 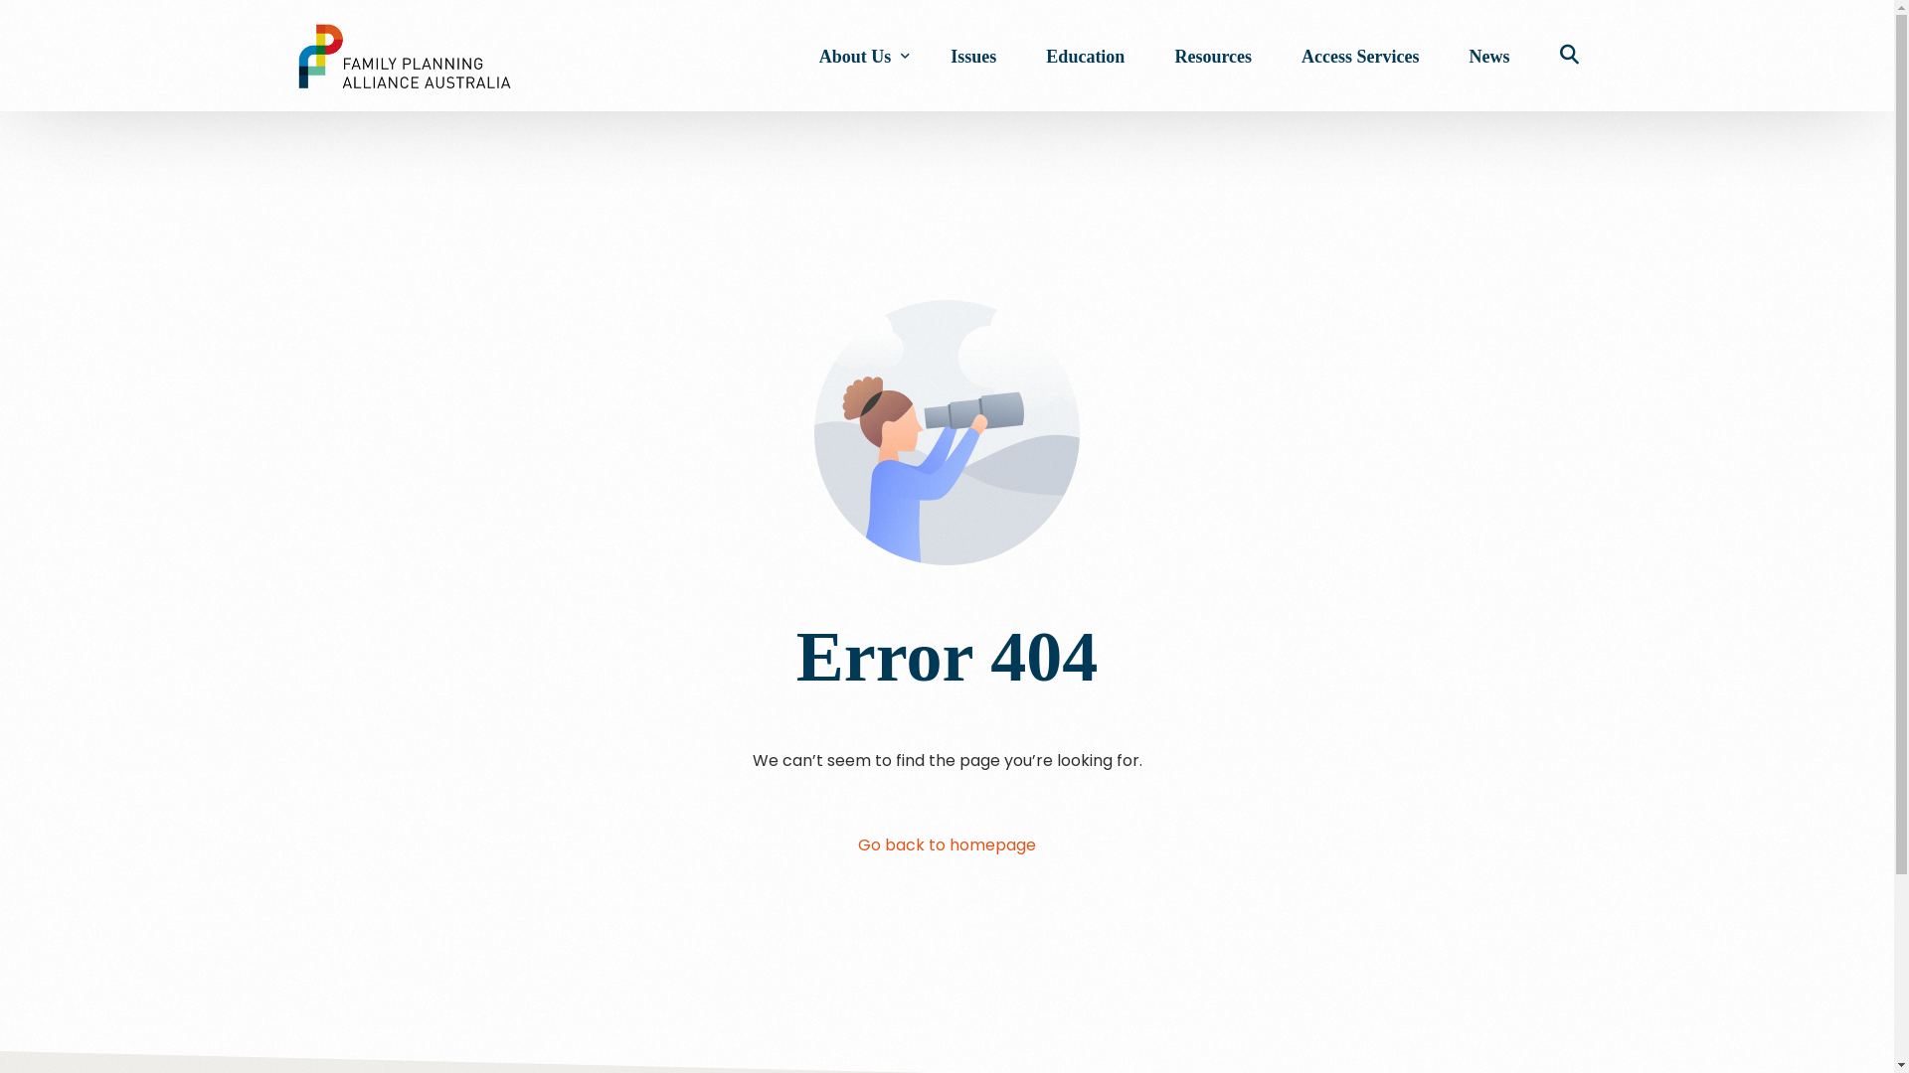 I want to click on Access Services, so click(x=1360, y=56).